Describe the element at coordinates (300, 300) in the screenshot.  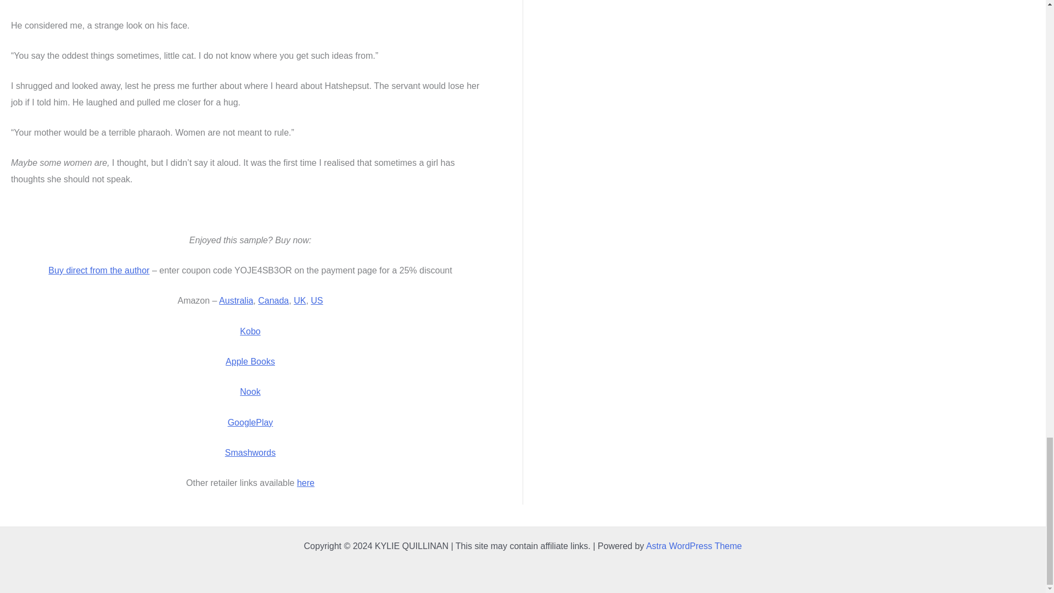
I see `UK` at that location.